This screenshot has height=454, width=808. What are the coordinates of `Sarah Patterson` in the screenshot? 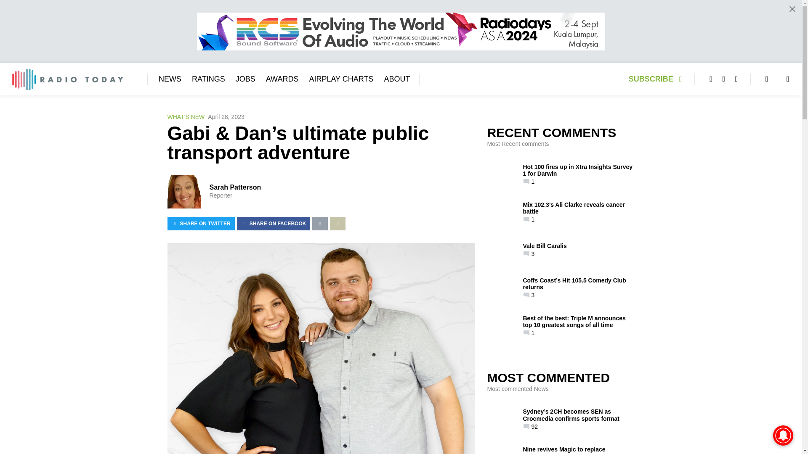 It's located at (235, 187).